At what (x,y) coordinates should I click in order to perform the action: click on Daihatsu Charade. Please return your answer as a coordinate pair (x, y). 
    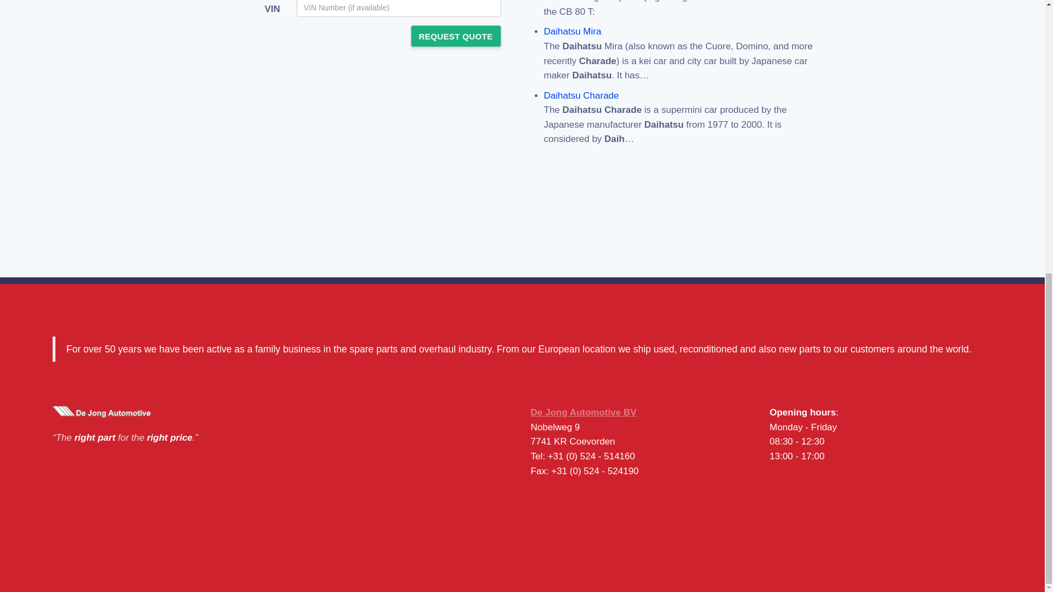
    Looking at the image, I should click on (581, 95).